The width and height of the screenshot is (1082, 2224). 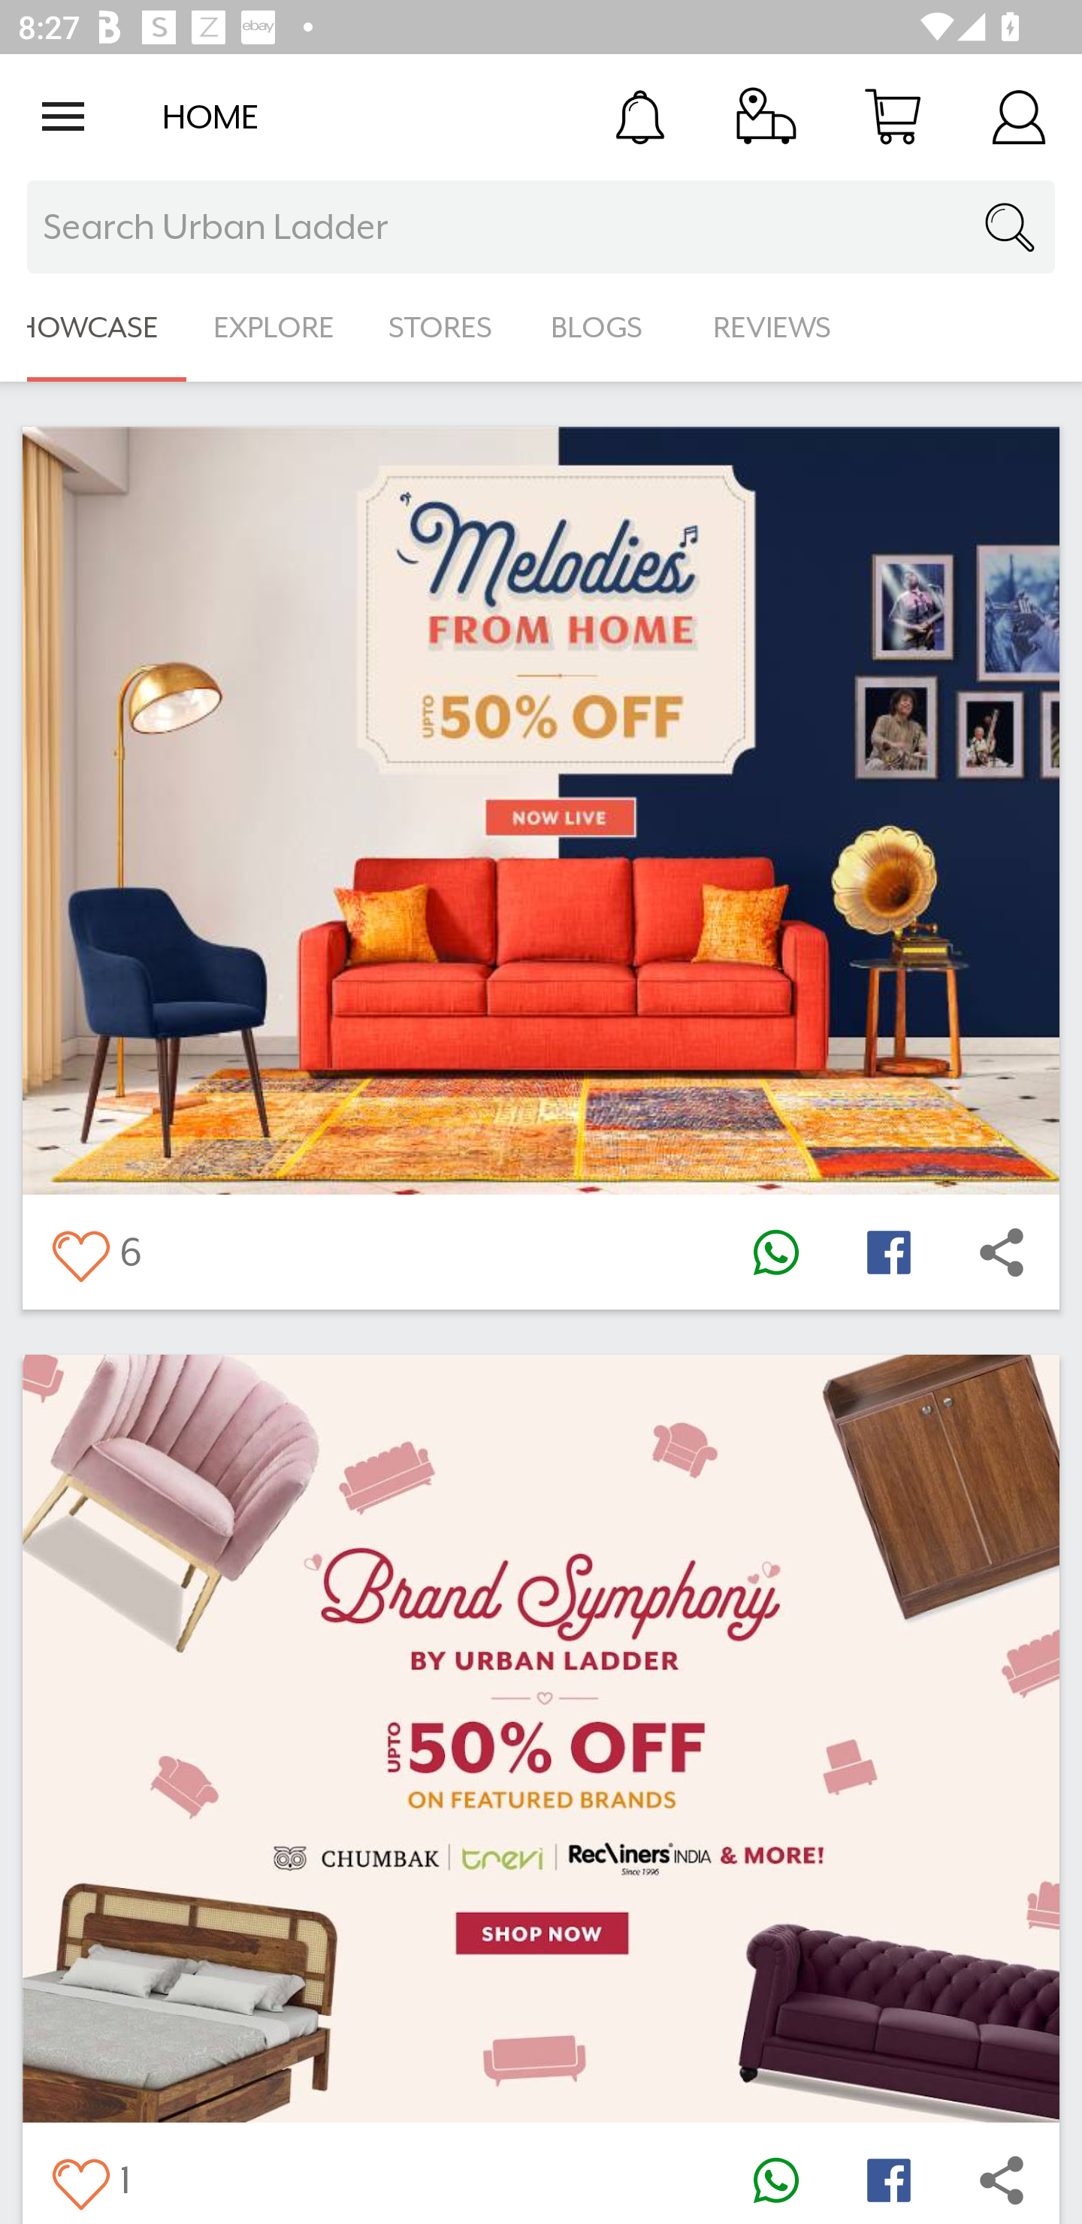 I want to click on Account Details, so click(x=1019, y=116).